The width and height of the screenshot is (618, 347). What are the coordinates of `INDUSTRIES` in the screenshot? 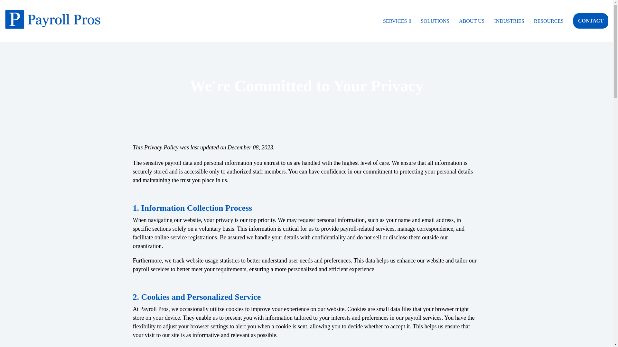 It's located at (509, 21).